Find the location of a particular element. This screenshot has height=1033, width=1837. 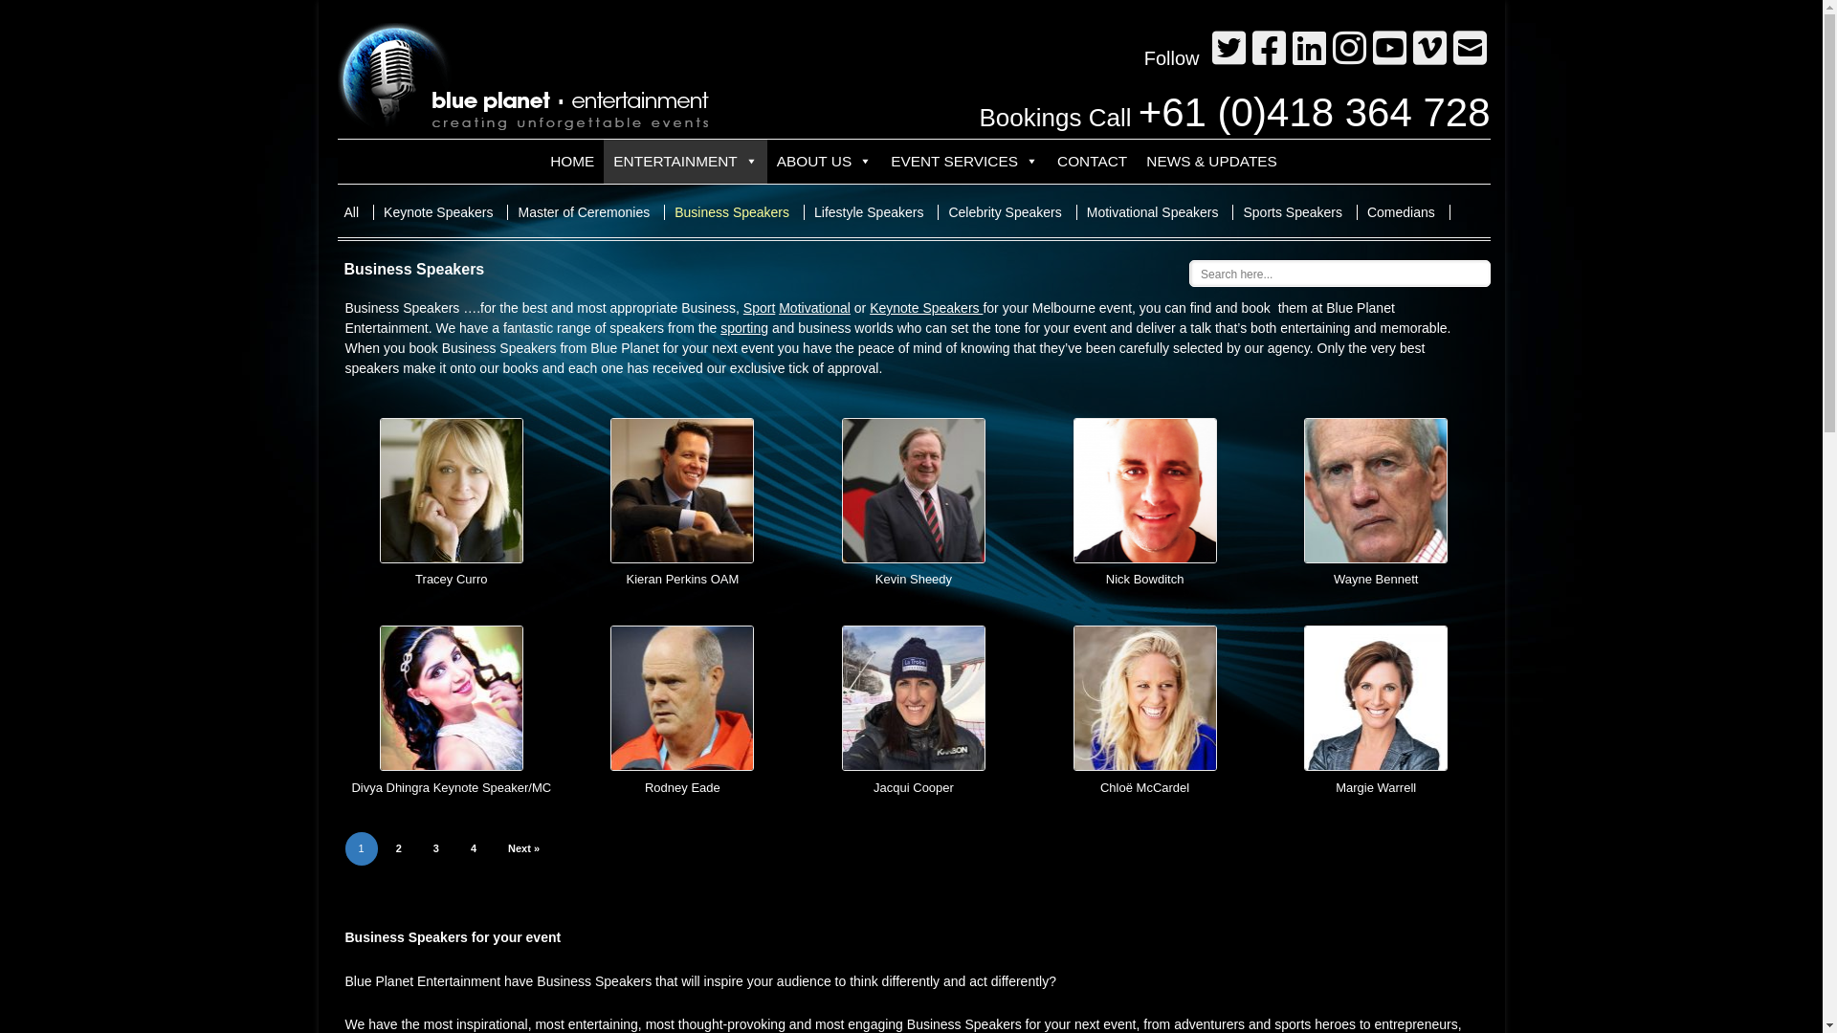

Kevin Sheedy is located at coordinates (914, 491).